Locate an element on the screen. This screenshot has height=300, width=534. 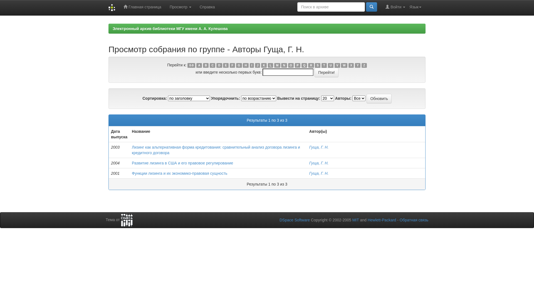
Hewlett-Packard is located at coordinates (382, 220).